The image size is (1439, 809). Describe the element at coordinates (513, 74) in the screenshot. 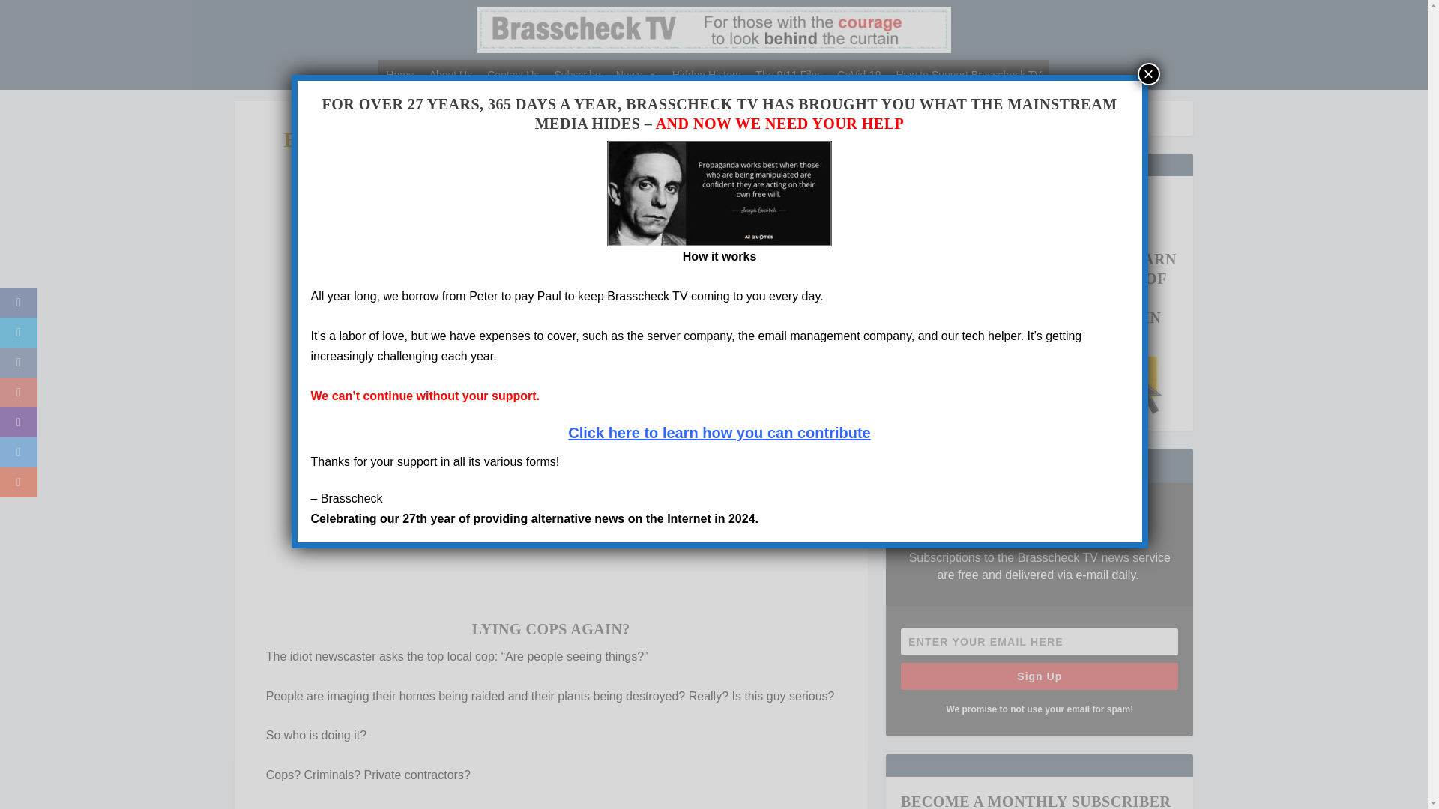

I see `Contact Us` at that location.